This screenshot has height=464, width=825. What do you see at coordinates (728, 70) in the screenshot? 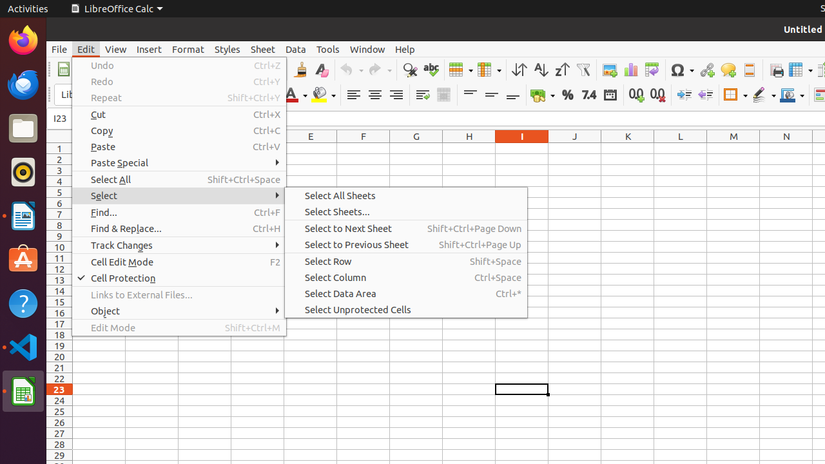
I see `Comment` at bounding box center [728, 70].